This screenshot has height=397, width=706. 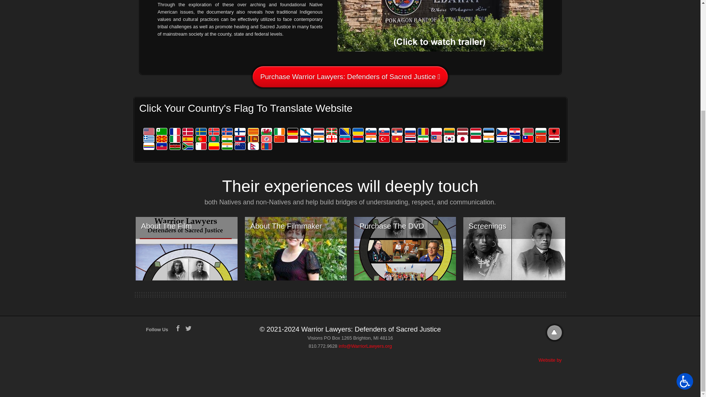 What do you see at coordinates (162, 131) in the screenshot?
I see ` Esperanto` at bounding box center [162, 131].